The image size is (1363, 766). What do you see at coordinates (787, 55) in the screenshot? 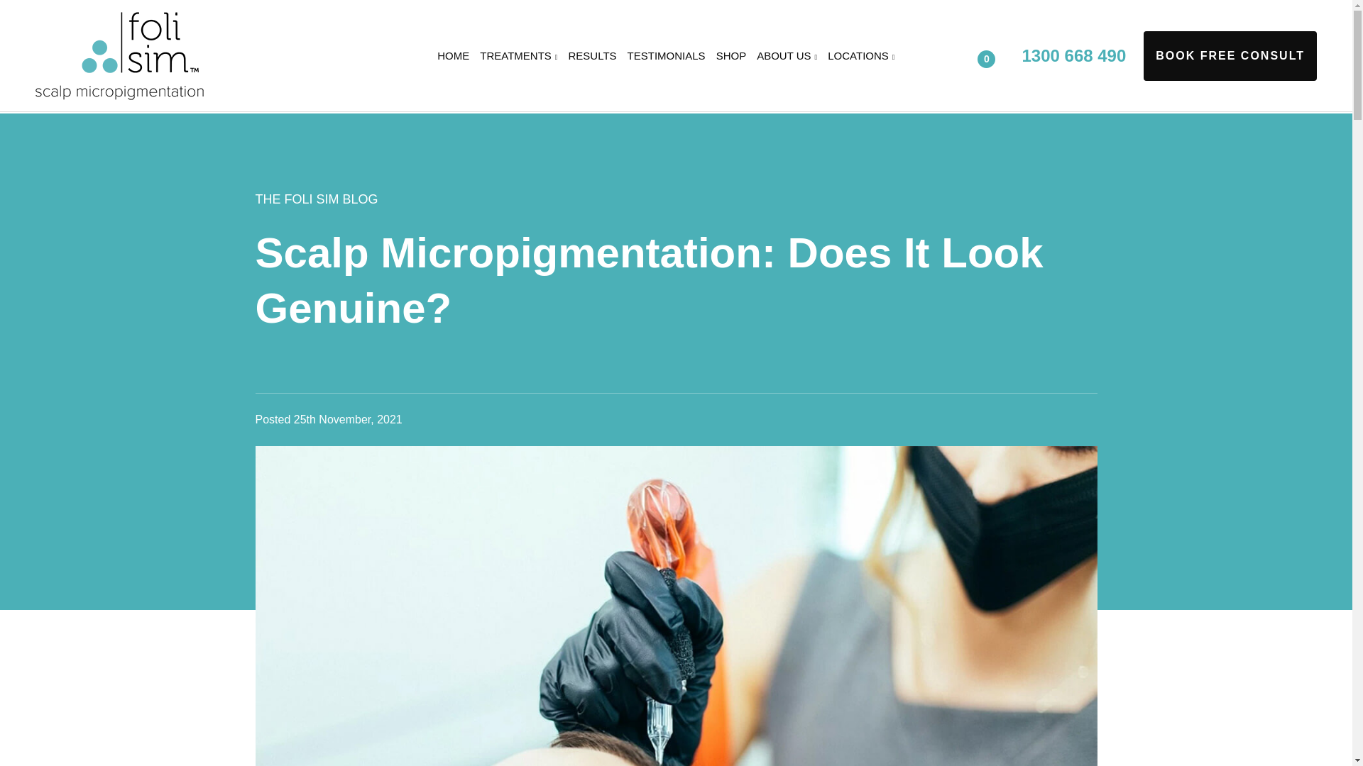
I see `ABOUT US` at bounding box center [787, 55].